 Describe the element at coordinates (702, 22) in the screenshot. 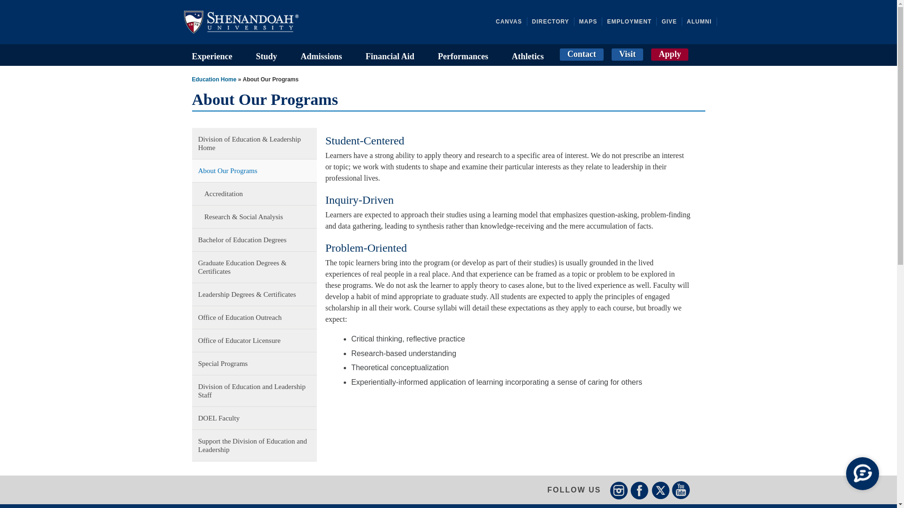

I see `ALUMNI` at that location.